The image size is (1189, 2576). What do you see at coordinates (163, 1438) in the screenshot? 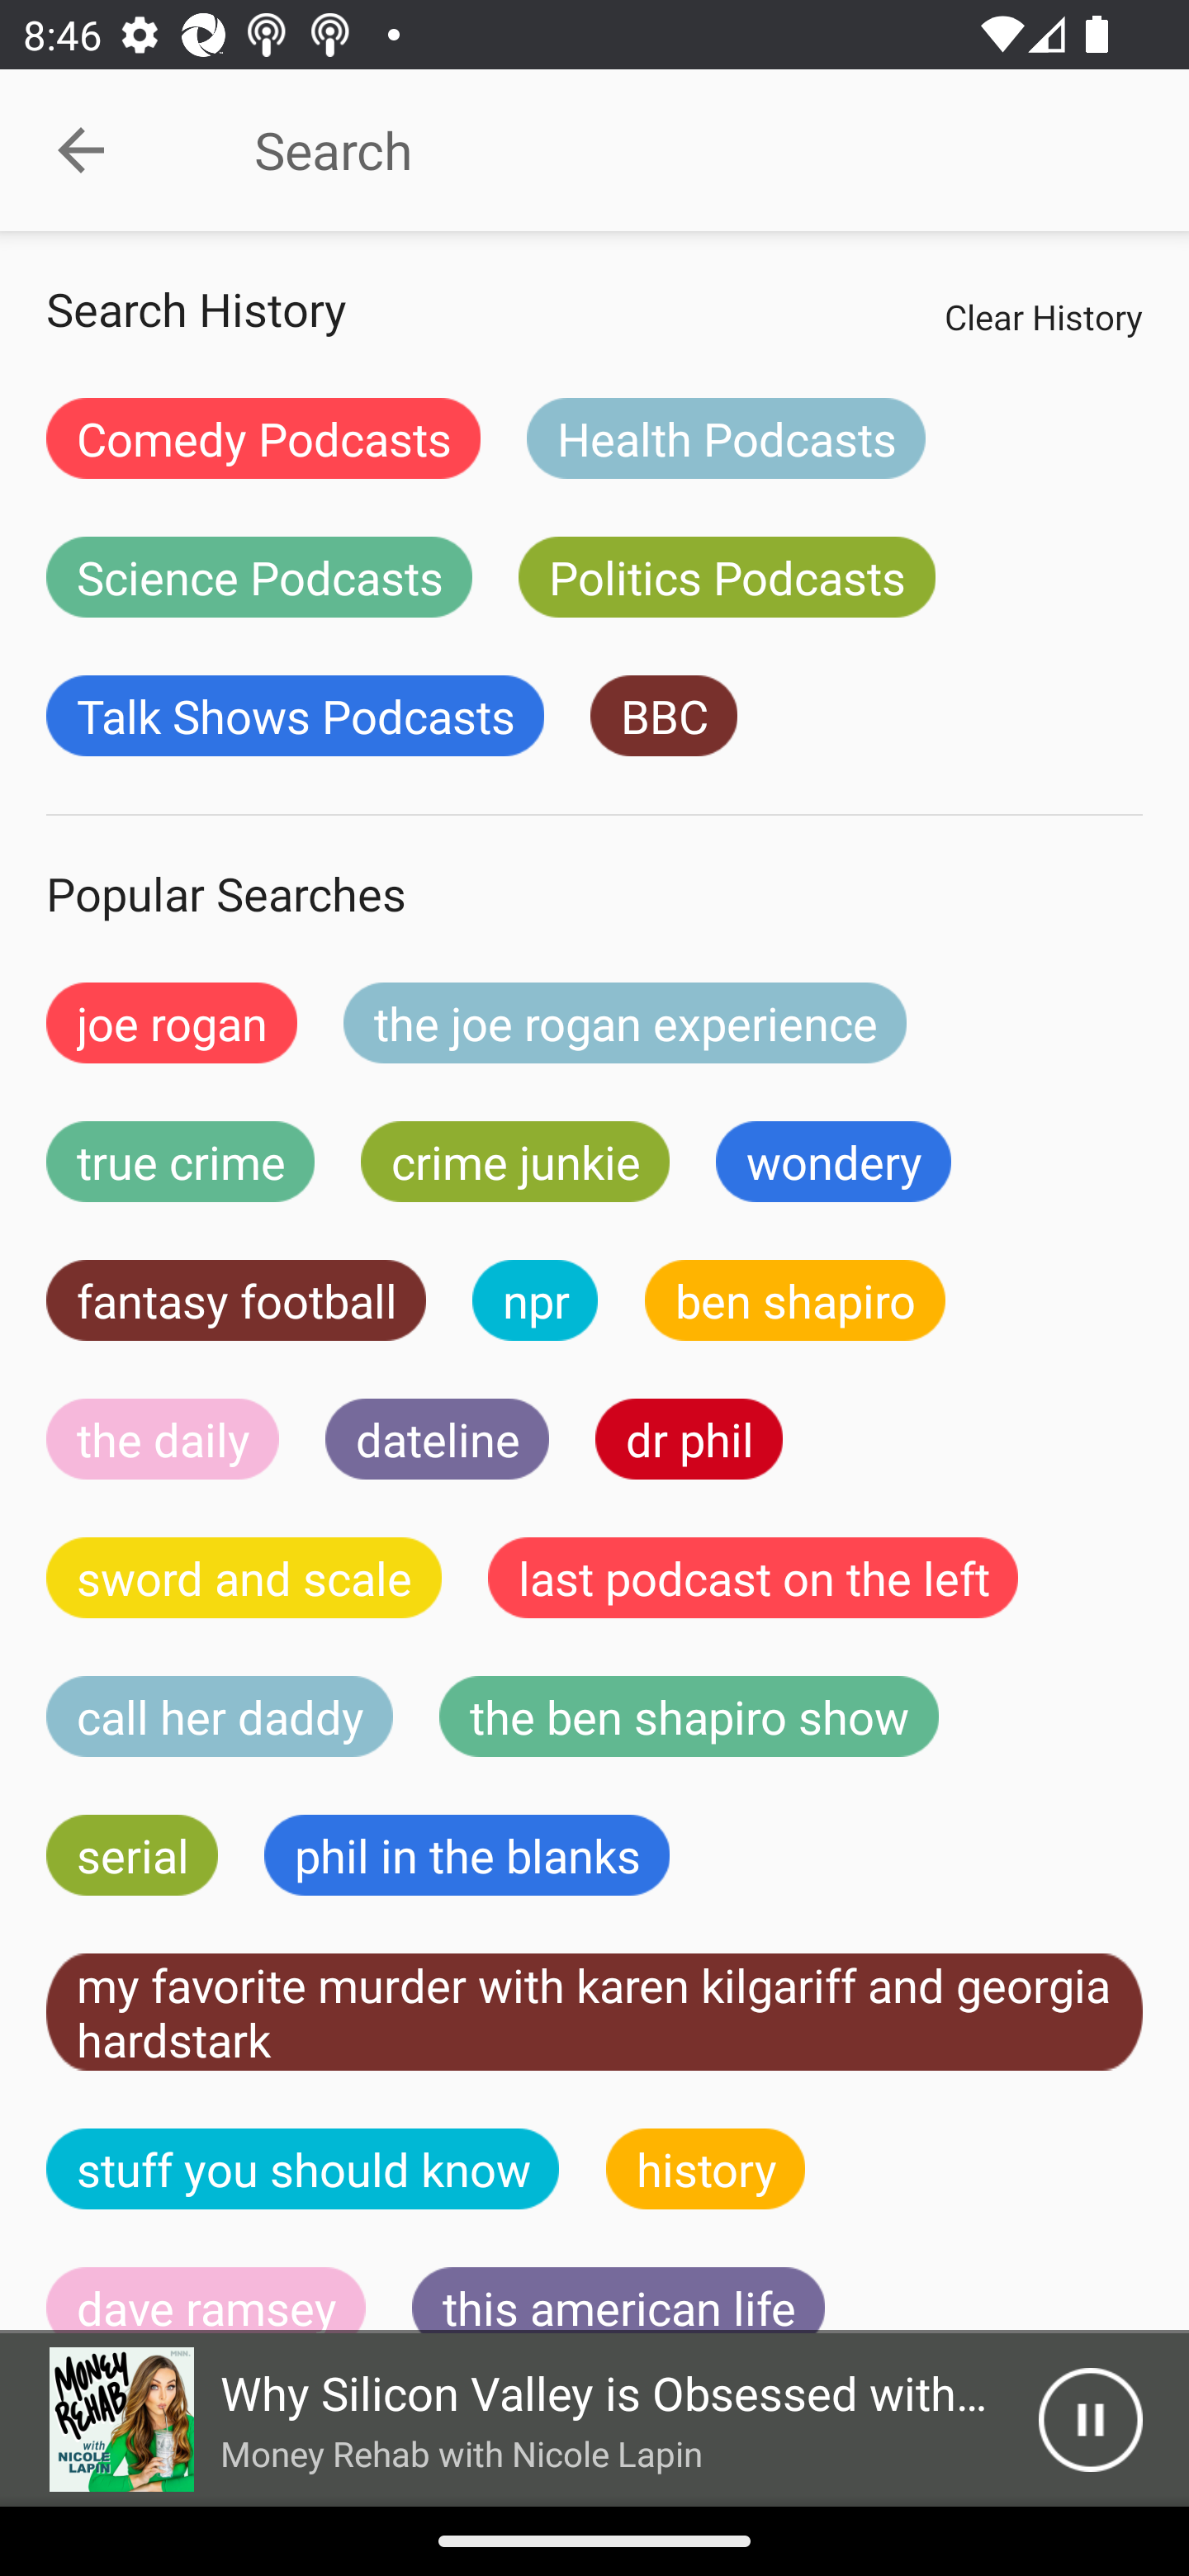
I see `the daily` at bounding box center [163, 1438].